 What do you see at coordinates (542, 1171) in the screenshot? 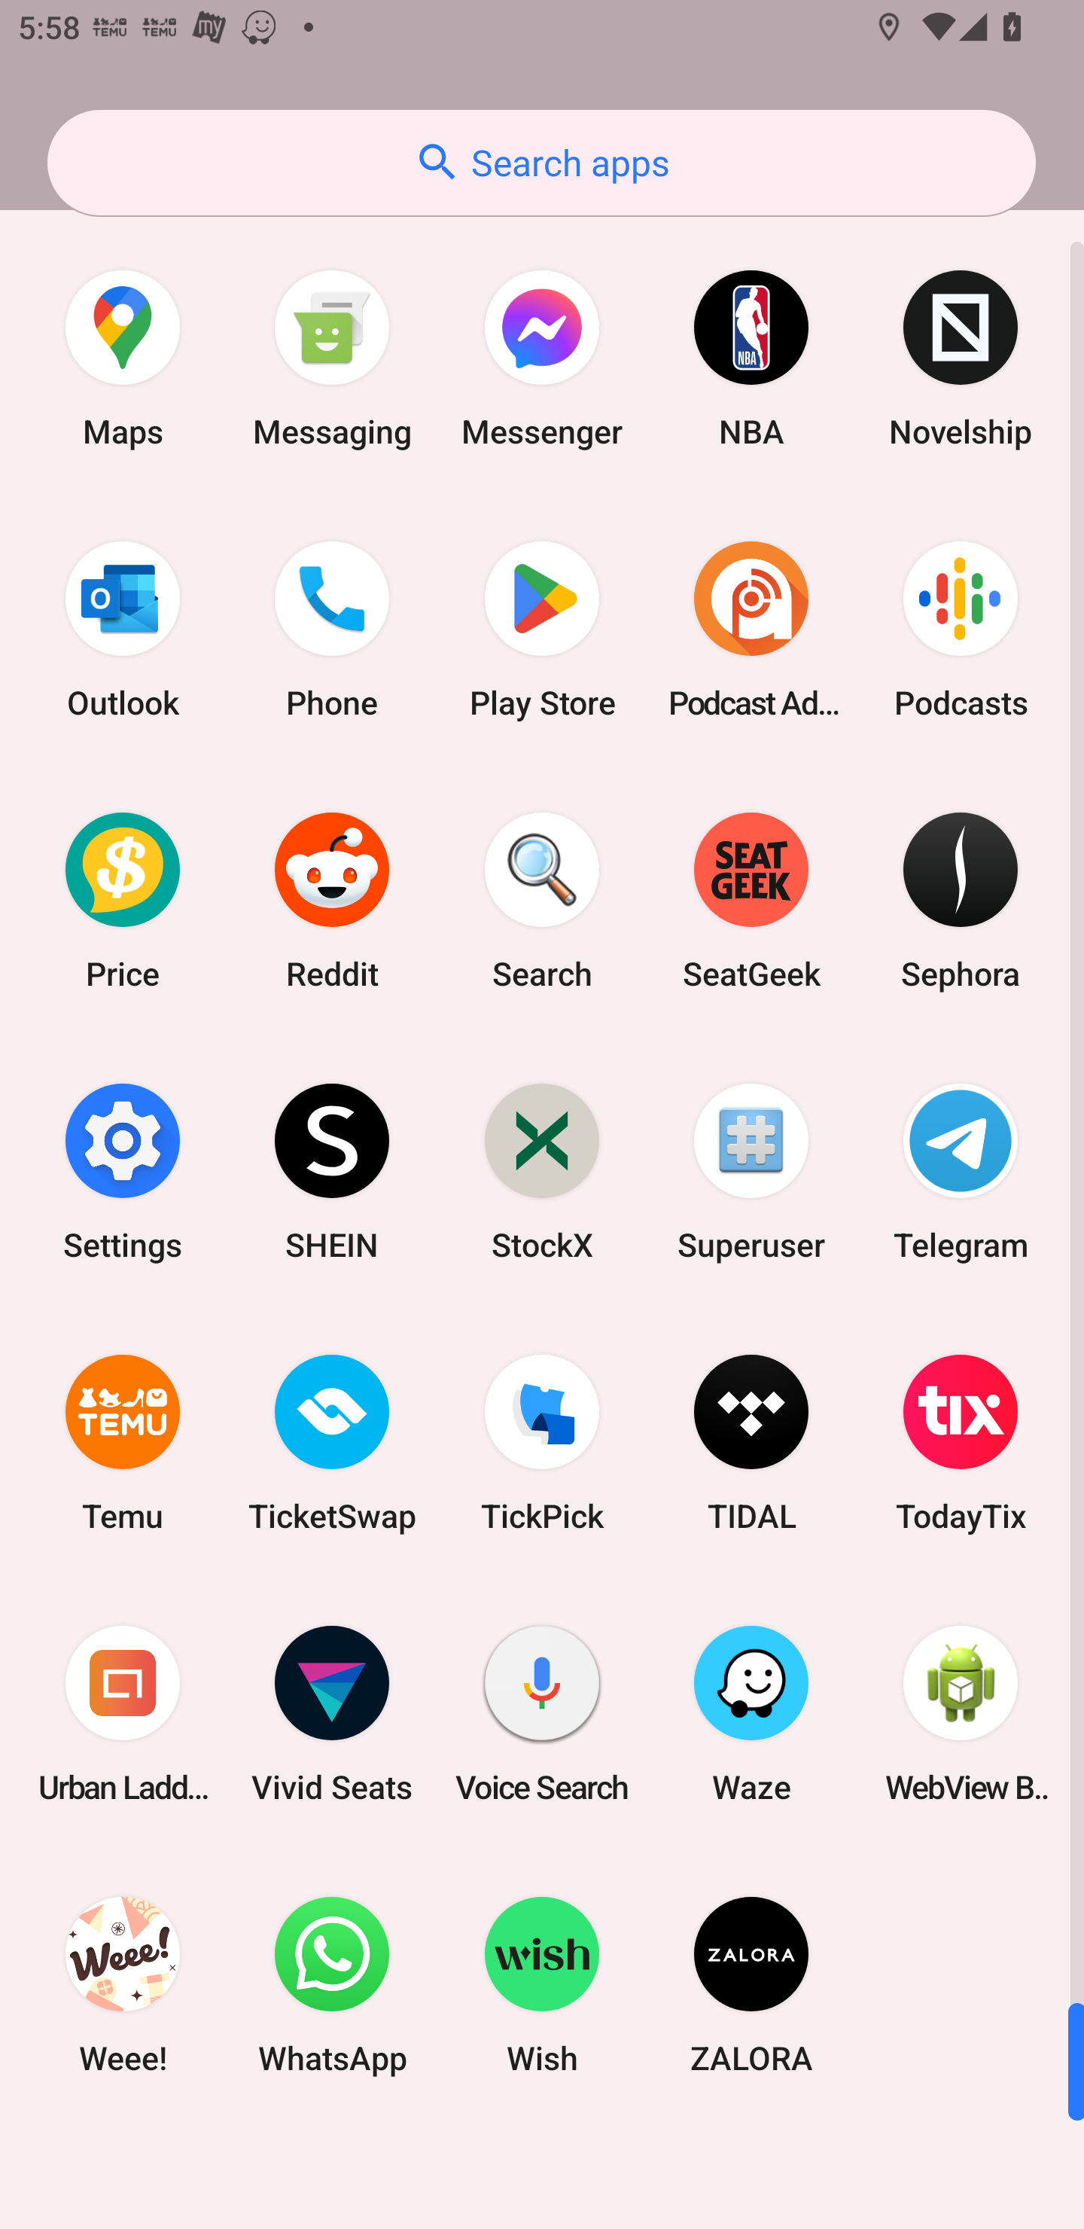
I see `StockX` at bounding box center [542, 1171].